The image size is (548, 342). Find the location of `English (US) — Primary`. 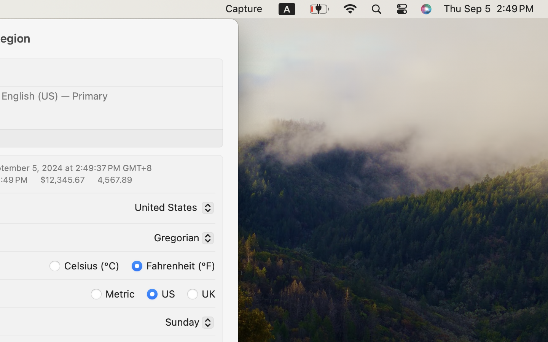

English (US) — Primary is located at coordinates (55, 96).